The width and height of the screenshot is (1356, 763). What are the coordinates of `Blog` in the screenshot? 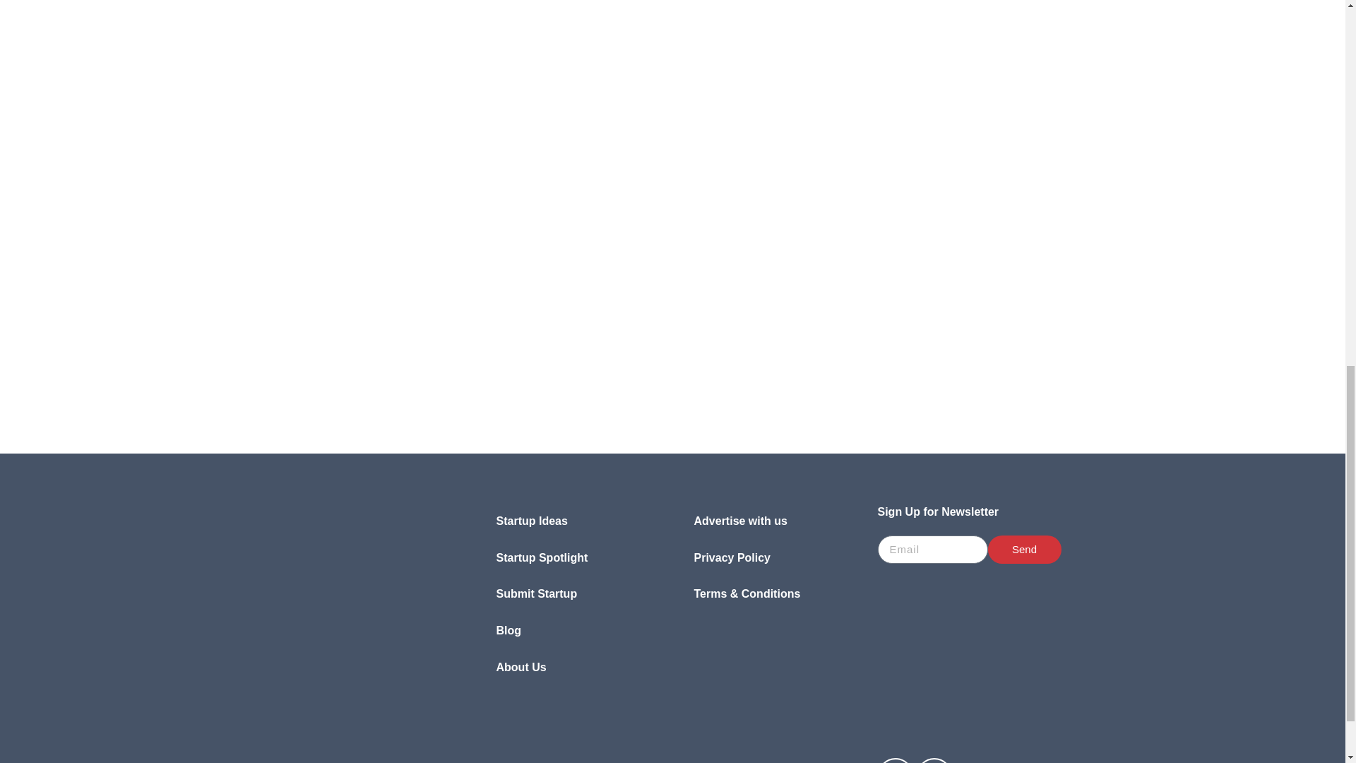 It's located at (573, 631).